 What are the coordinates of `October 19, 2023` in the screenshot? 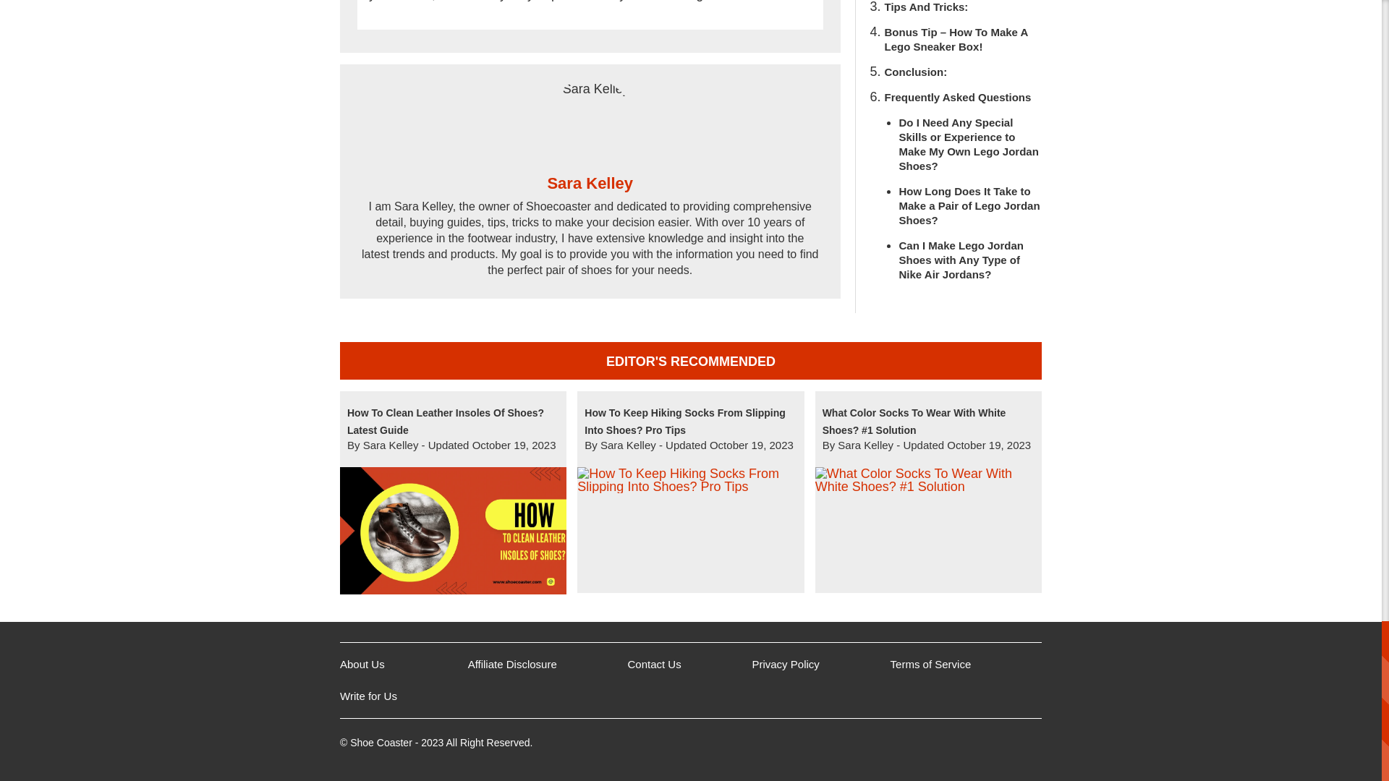 It's located at (988, 445).